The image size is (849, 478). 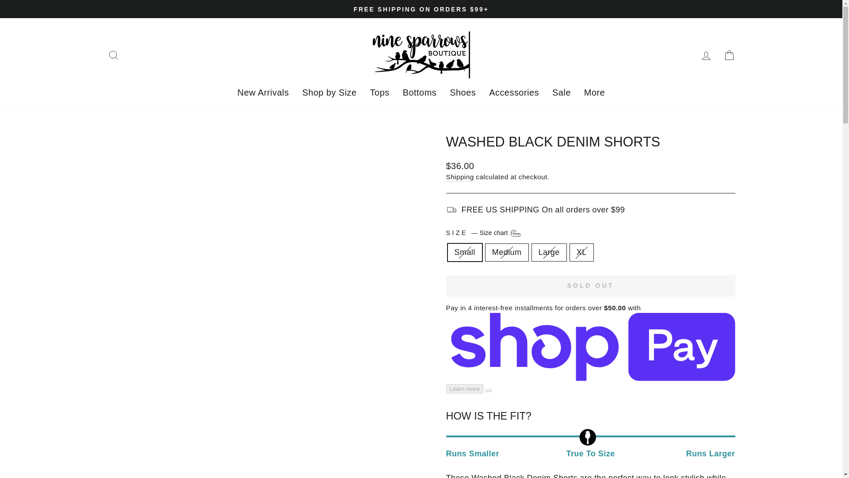 What do you see at coordinates (706, 55) in the screenshot?
I see `Log in` at bounding box center [706, 55].